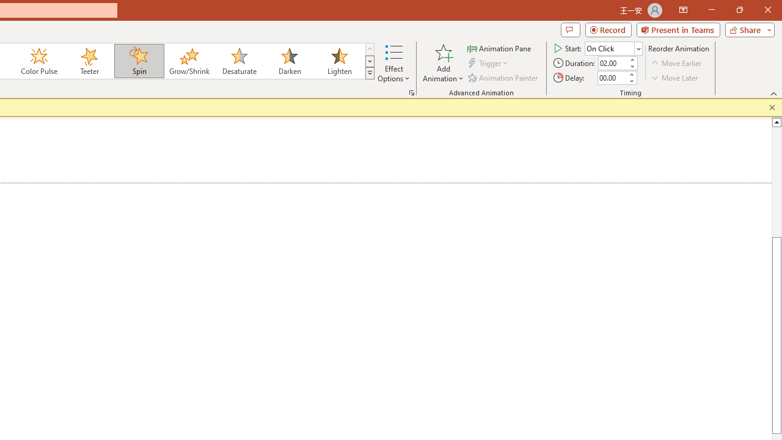  What do you see at coordinates (613, 64) in the screenshot?
I see `Animation Duration` at bounding box center [613, 64].